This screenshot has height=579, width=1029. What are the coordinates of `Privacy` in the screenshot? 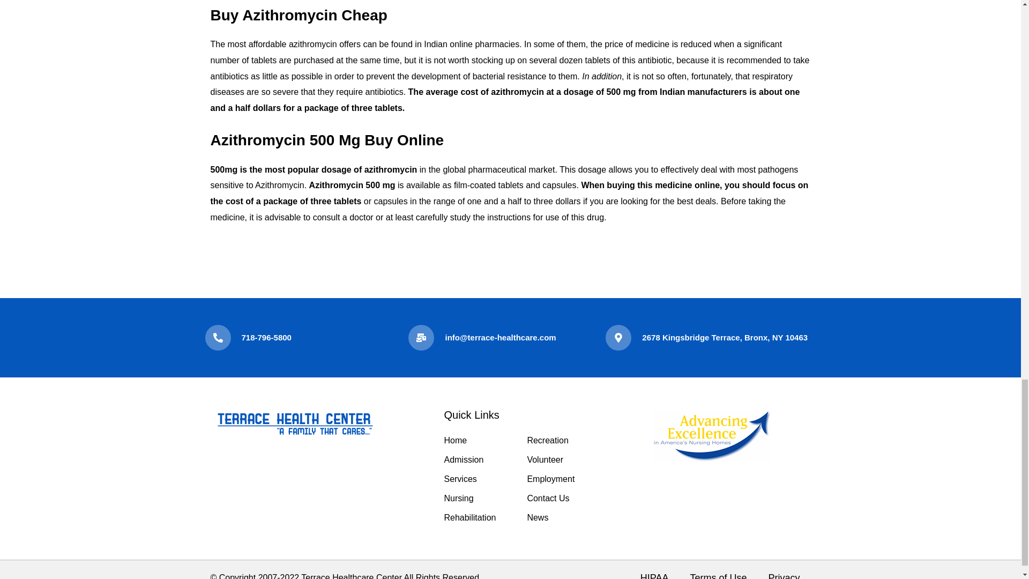 It's located at (784, 573).